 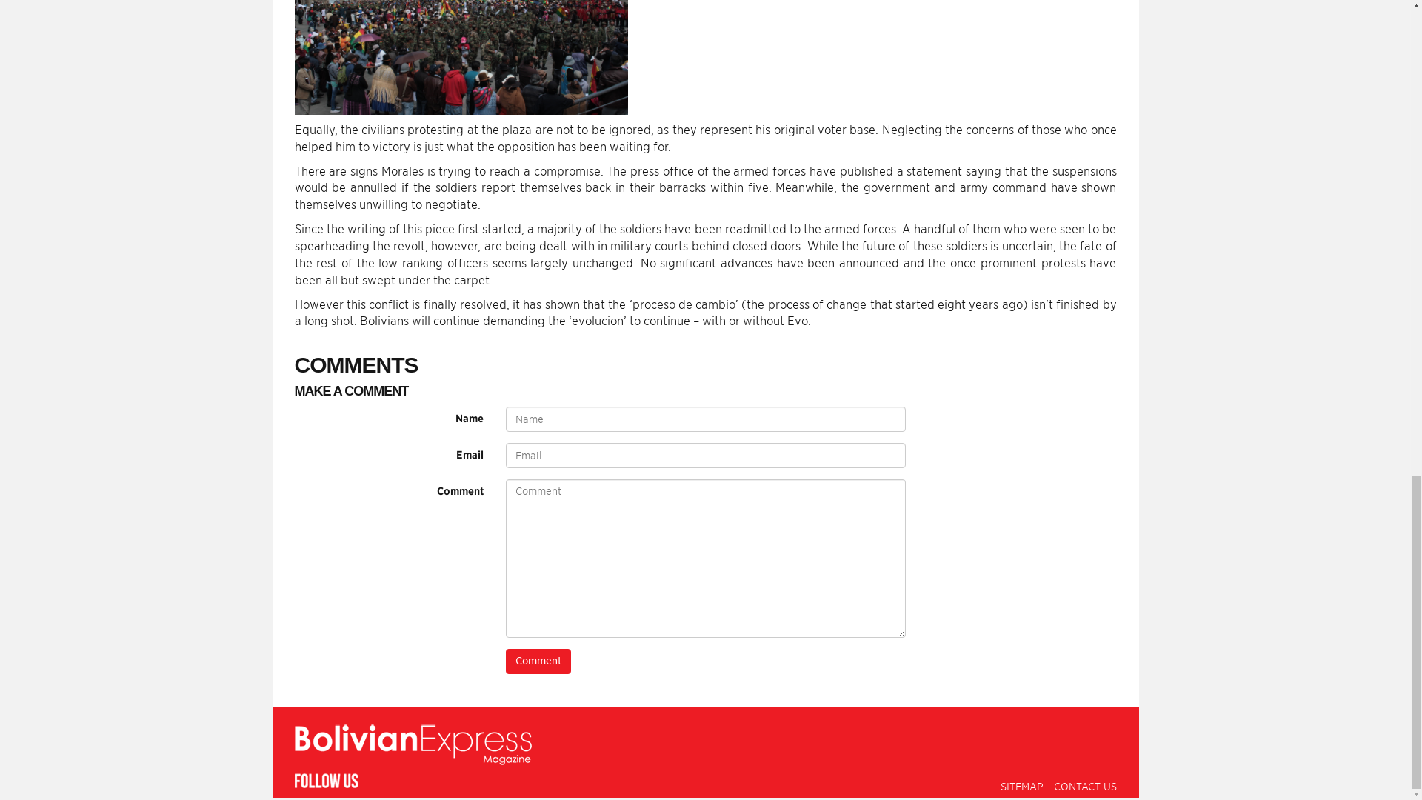 What do you see at coordinates (461, 58) in the screenshot?
I see `Katharina Von Sohlern 2` at bounding box center [461, 58].